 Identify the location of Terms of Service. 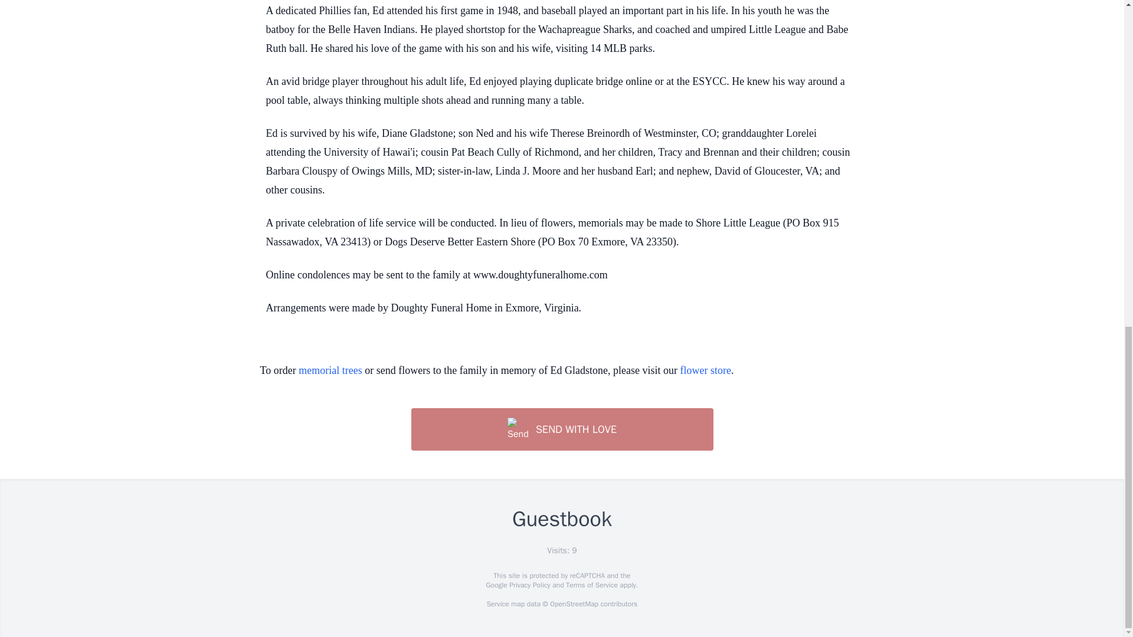
(591, 585).